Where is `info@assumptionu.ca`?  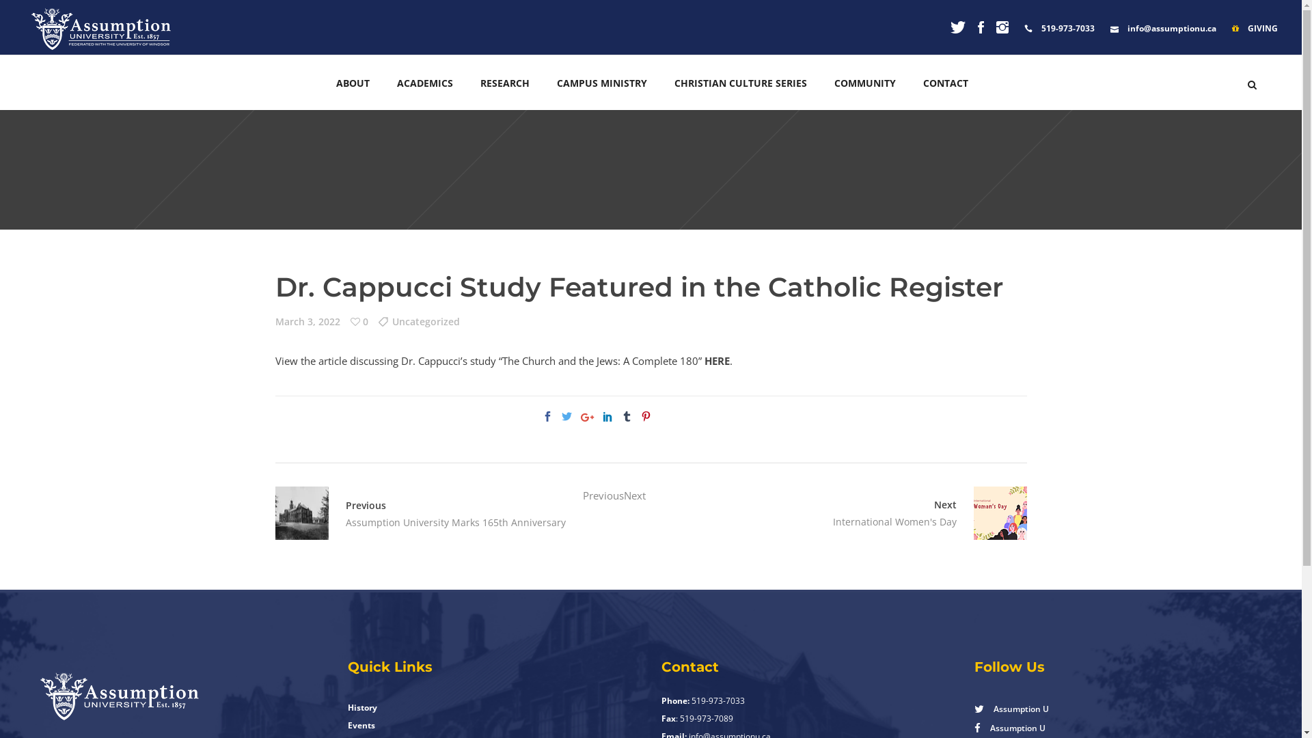 info@assumptionu.ca is located at coordinates (1163, 29).